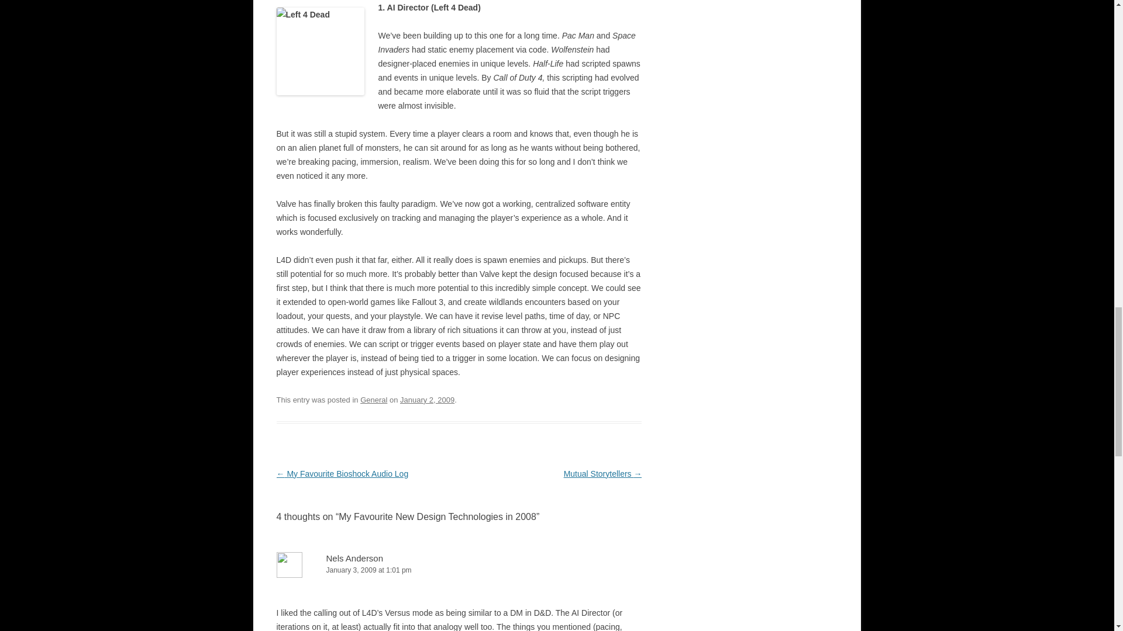  Describe the element at coordinates (459, 570) in the screenshot. I see `January 3, 2009 at 1:01 pm` at that location.